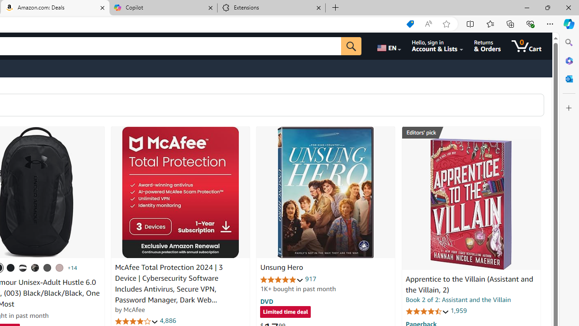 The image size is (579, 326). What do you see at coordinates (326, 192) in the screenshot?
I see `Unsung Hero` at bounding box center [326, 192].